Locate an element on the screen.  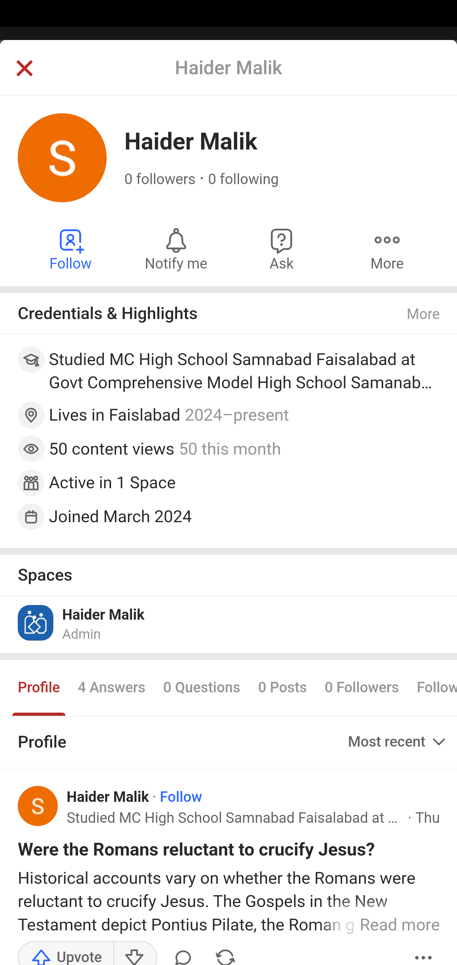
Downvote is located at coordinates (135, 952).